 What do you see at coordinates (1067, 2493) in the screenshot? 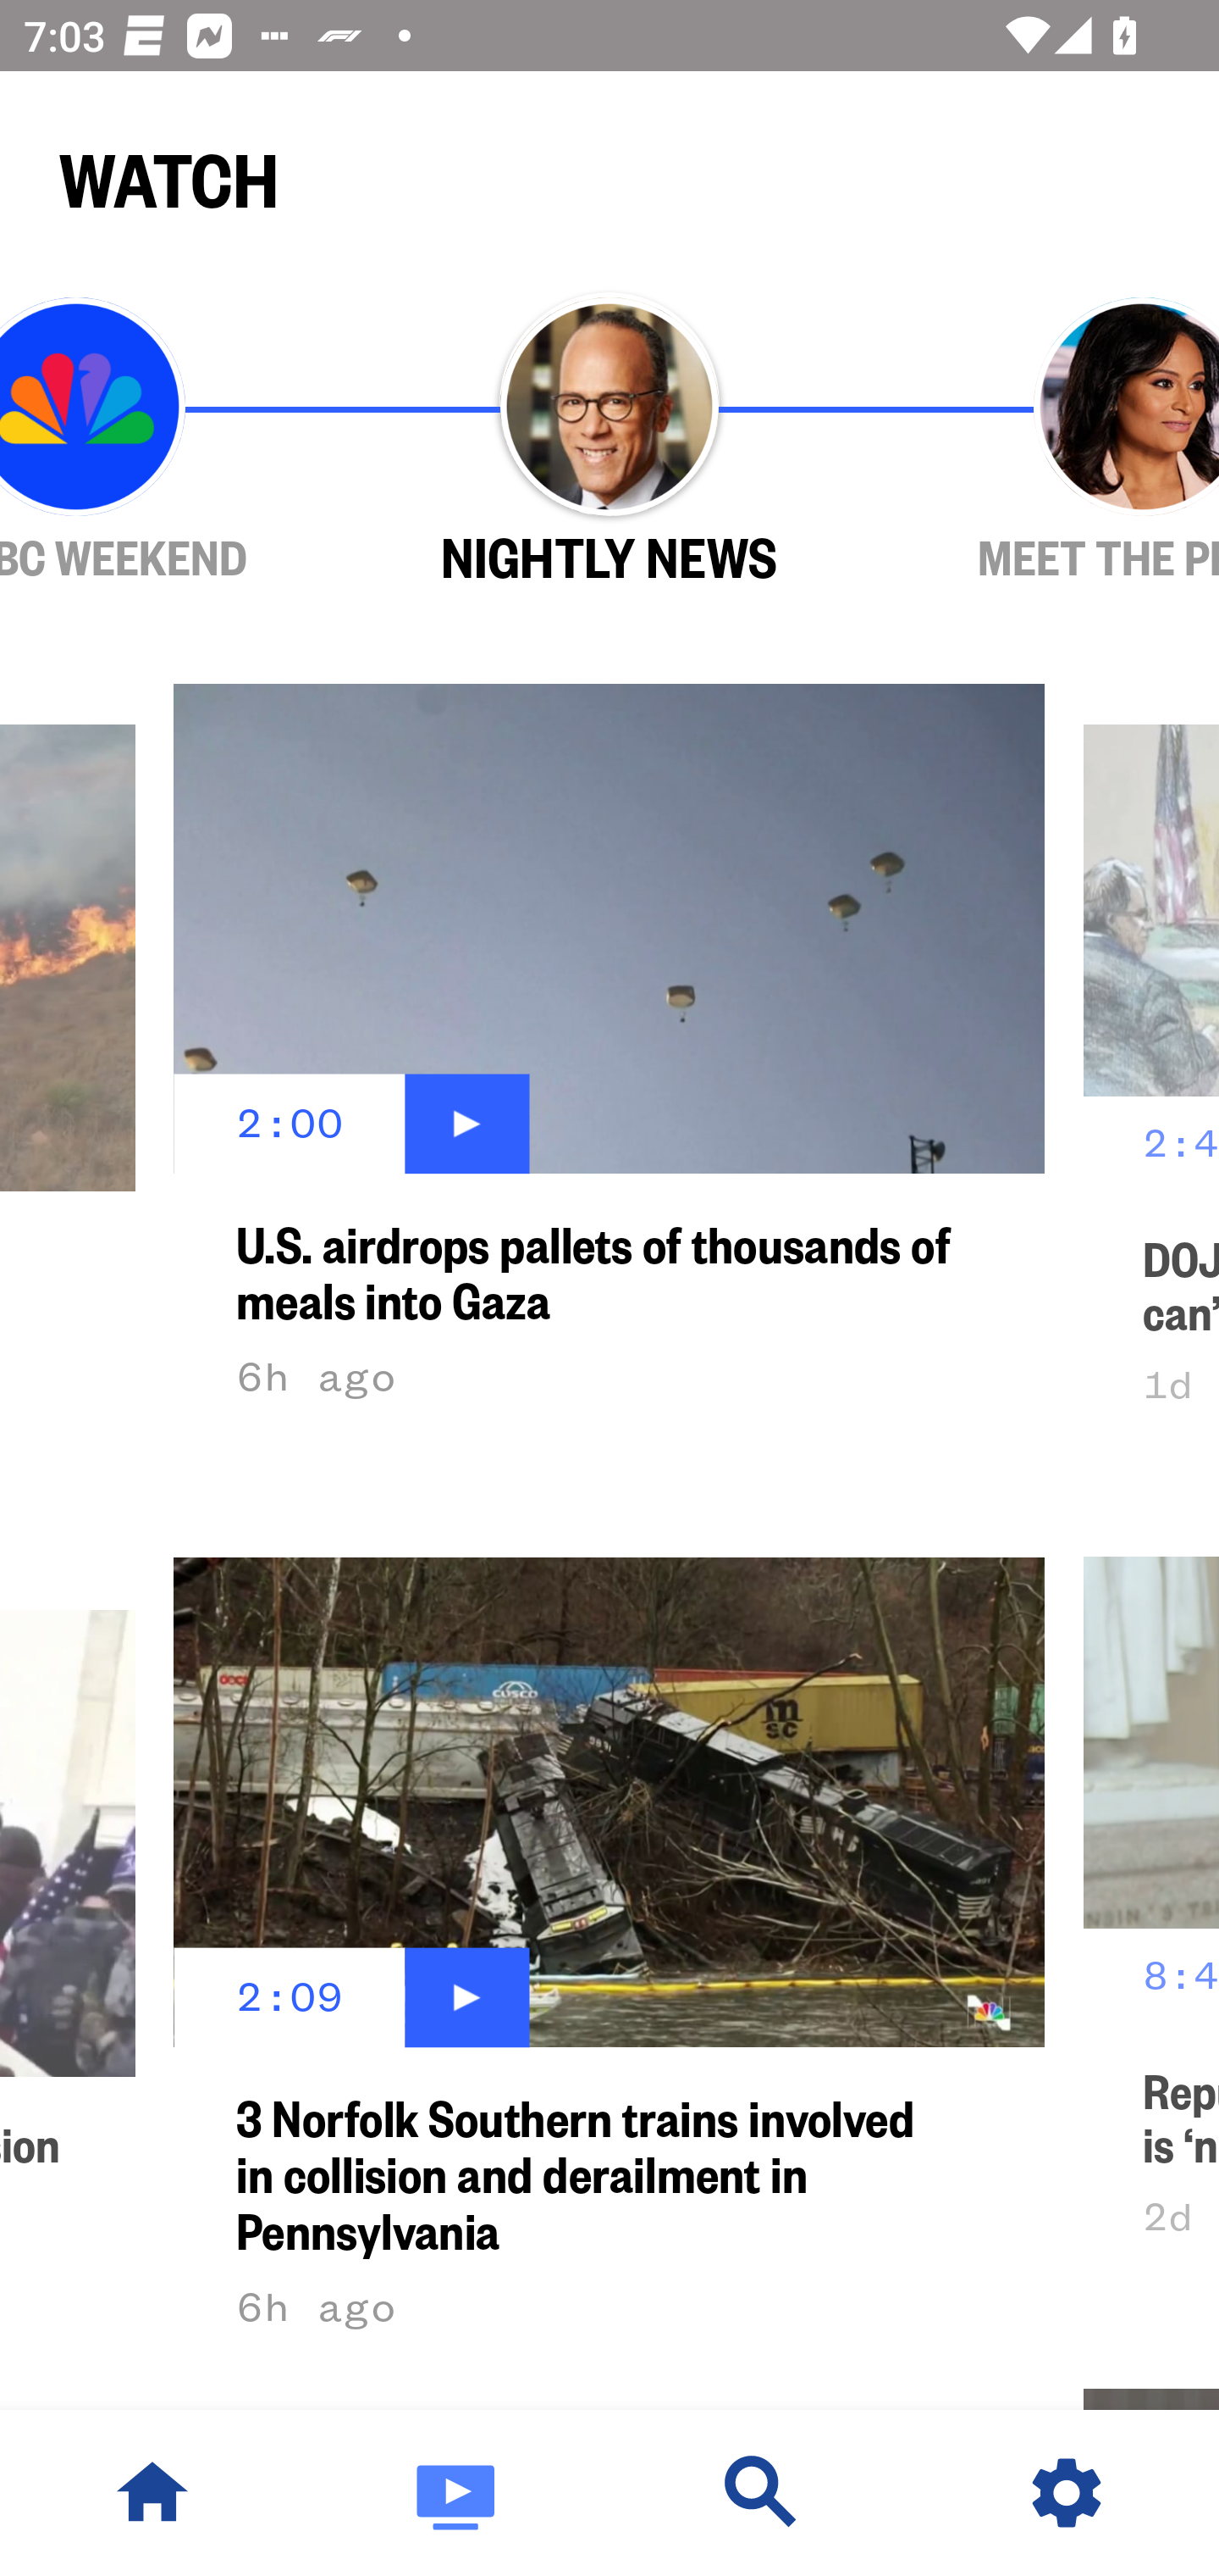
I see `Settings` at bounding box center [1067, 2493].